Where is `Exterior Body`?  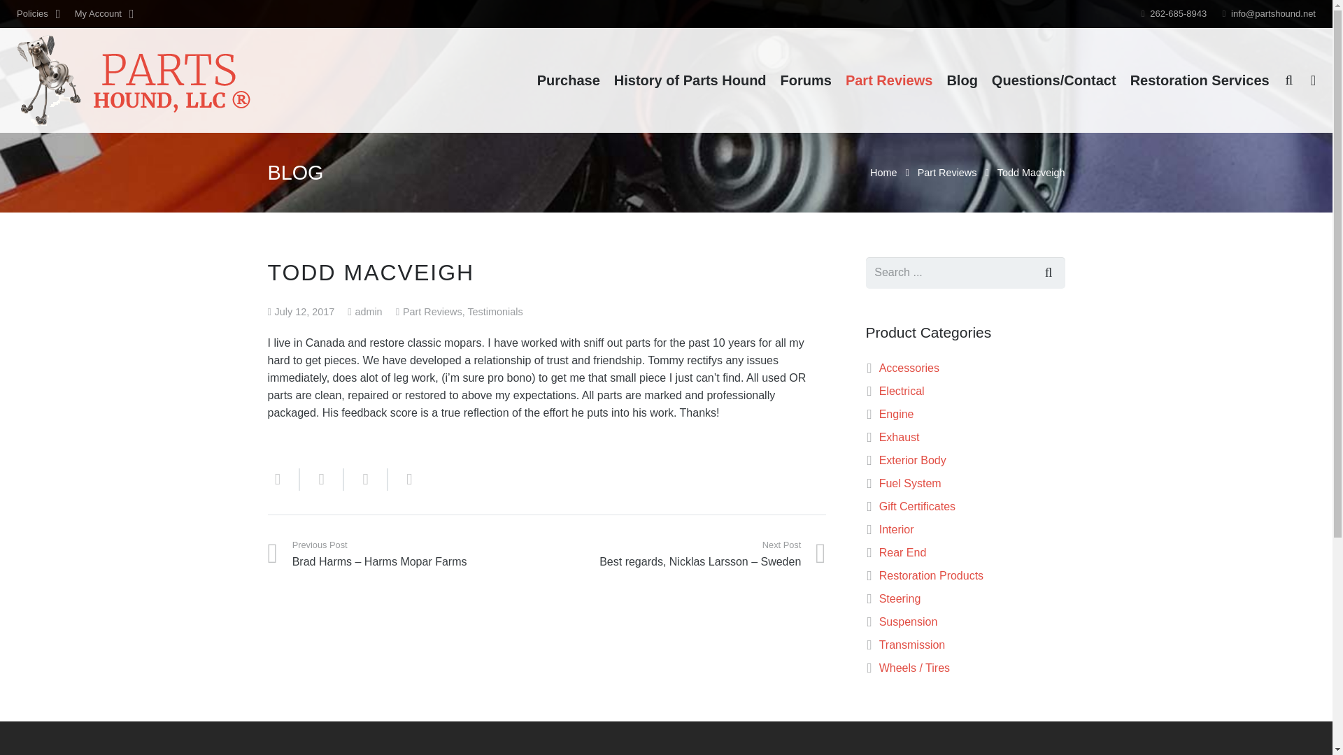 Exterior Body is located at coordinates (913, 460).